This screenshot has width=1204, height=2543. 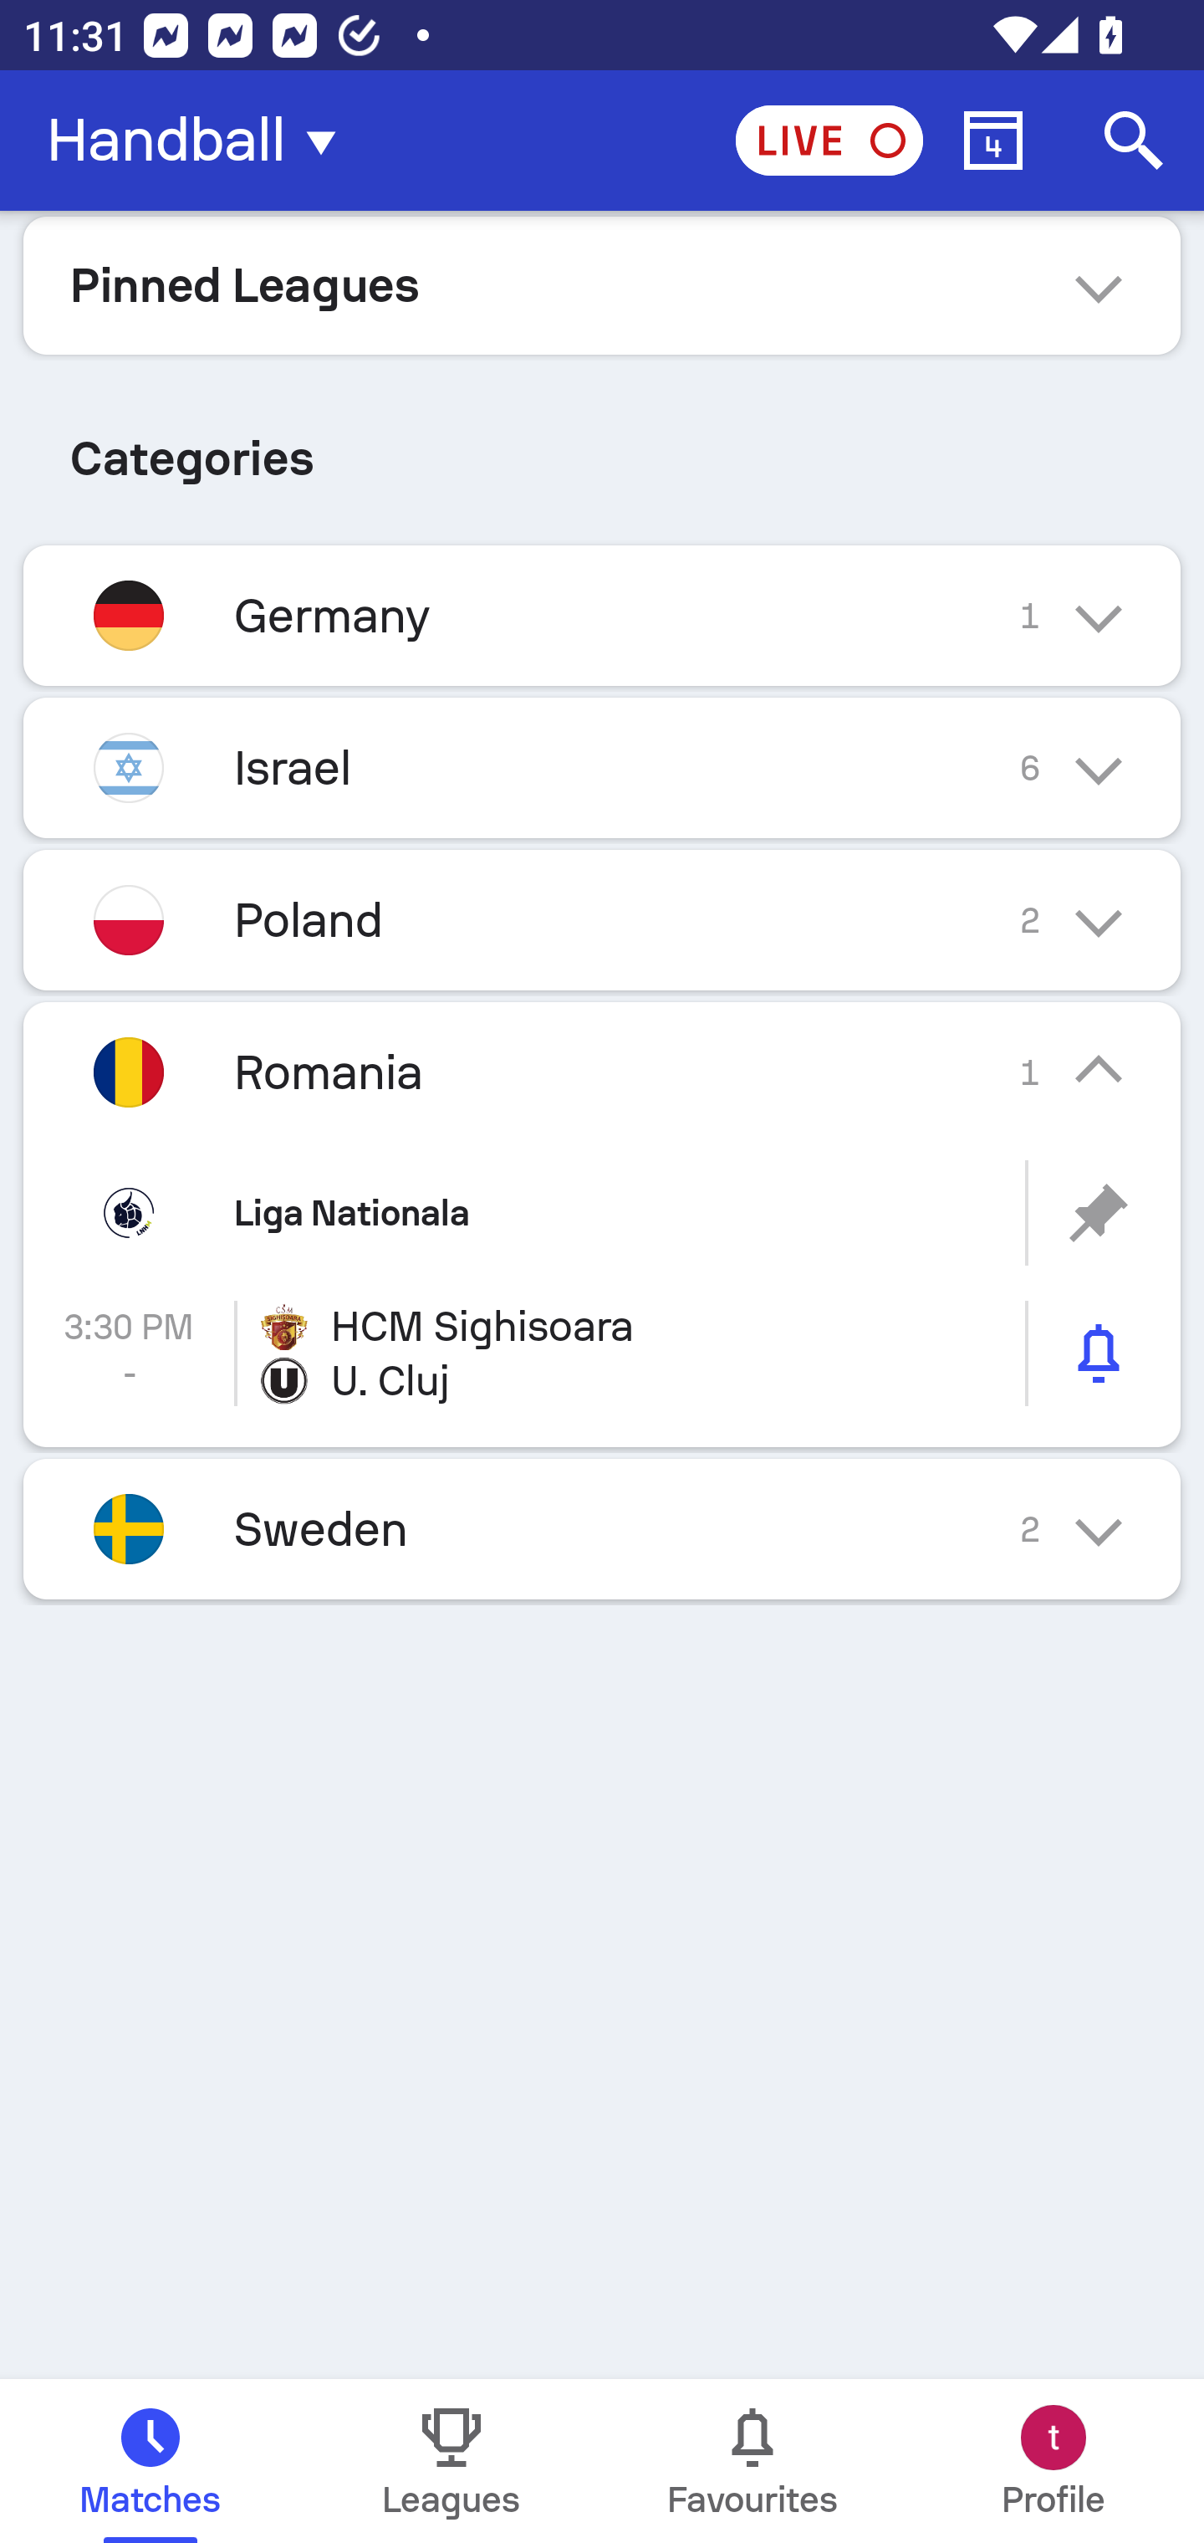 What do you see at coordinates (602, 1529) in the screenshot?
I see `Sweden 2` at bounding box center [602, 1529].